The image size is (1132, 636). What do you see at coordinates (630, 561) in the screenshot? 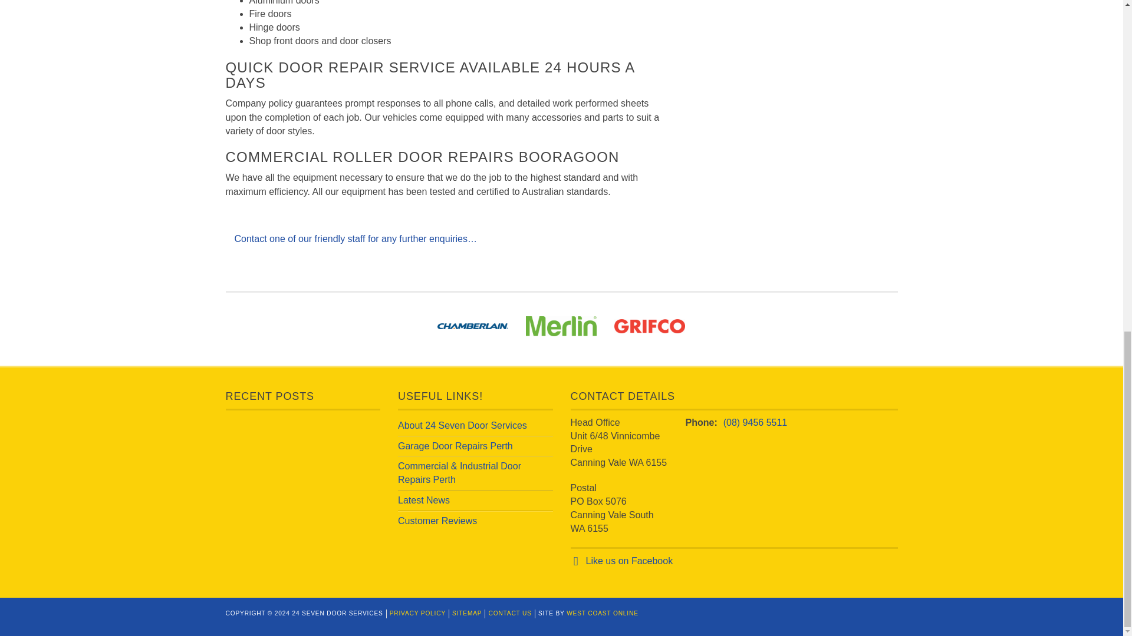
I see `Like us on Facebook` at bounding box center [630, 561].